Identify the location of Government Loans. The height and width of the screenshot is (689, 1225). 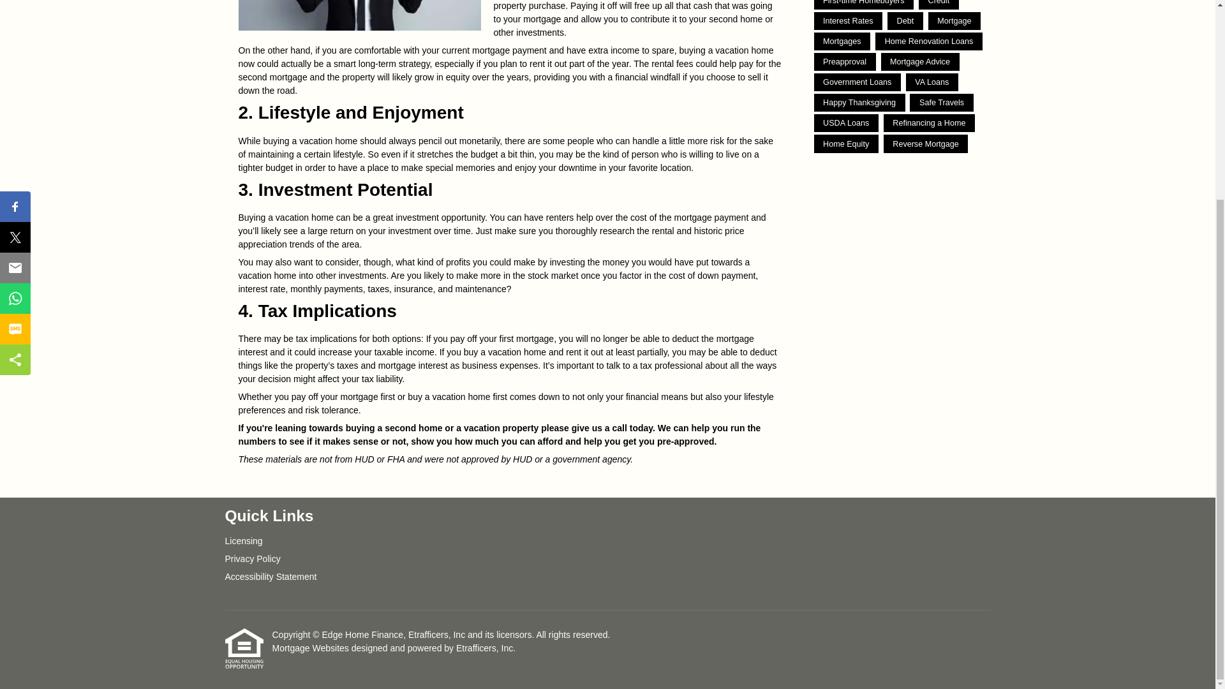
(857, 82).